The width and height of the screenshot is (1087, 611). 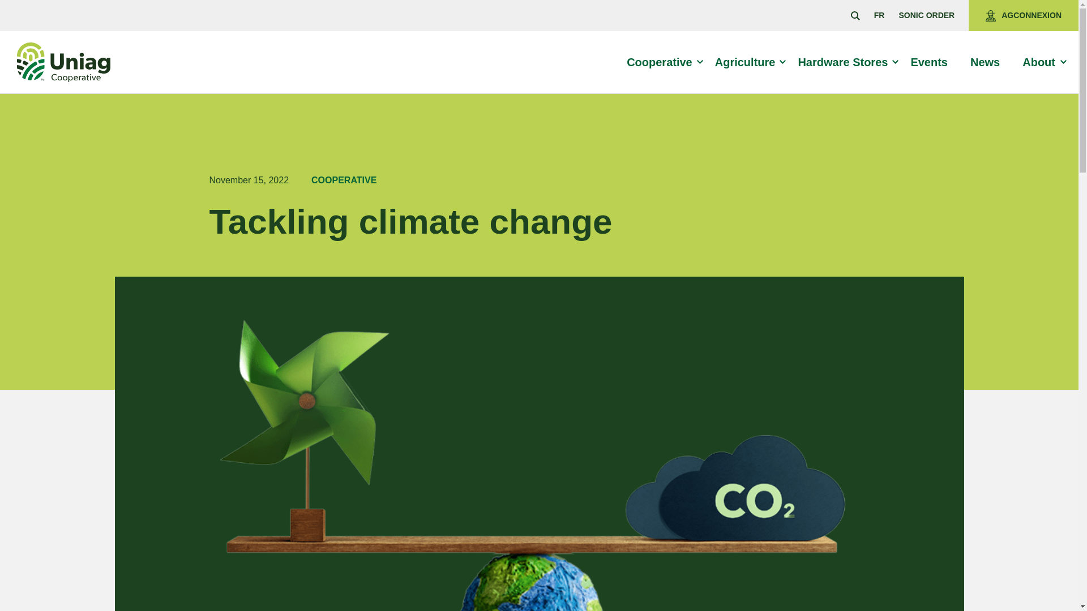 What do you see at coordinates (456, 222) in the screenshot?
I see `Tackling climate change` at bounding box center [456, 222].